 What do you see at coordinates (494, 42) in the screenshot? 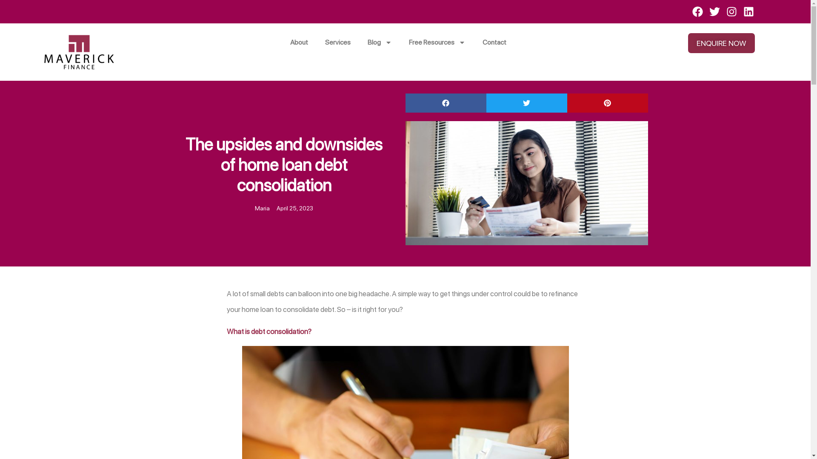
I see `Contact` at bounding box center [494, 42].